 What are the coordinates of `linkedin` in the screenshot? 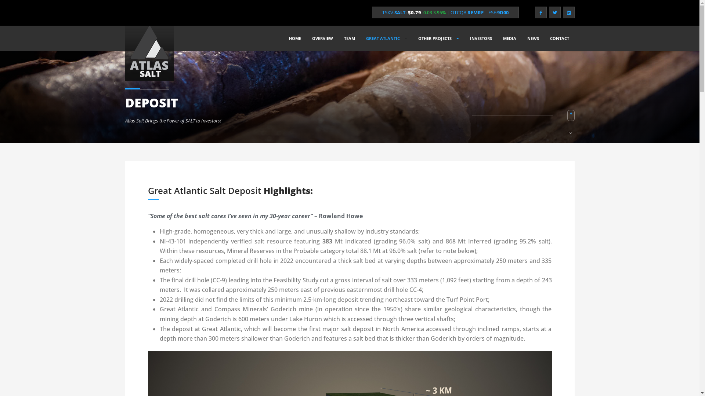 It's located at (568, 12).